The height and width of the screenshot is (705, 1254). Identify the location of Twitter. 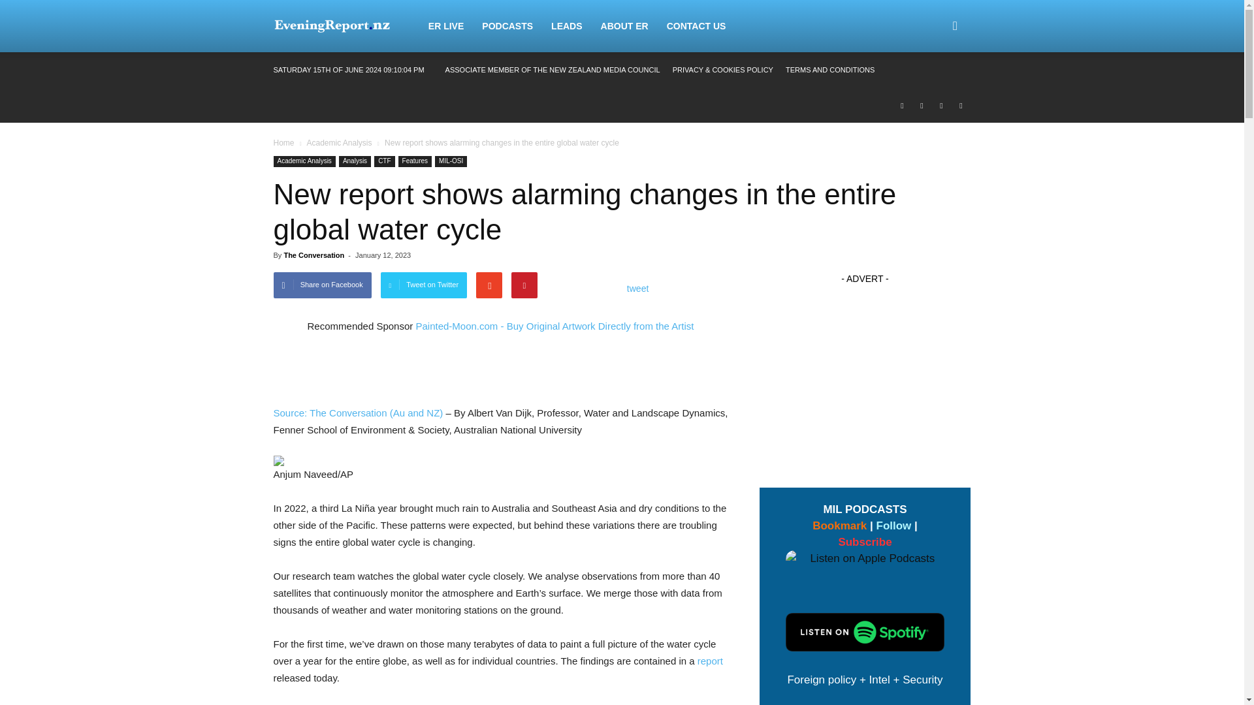
(940, 104).